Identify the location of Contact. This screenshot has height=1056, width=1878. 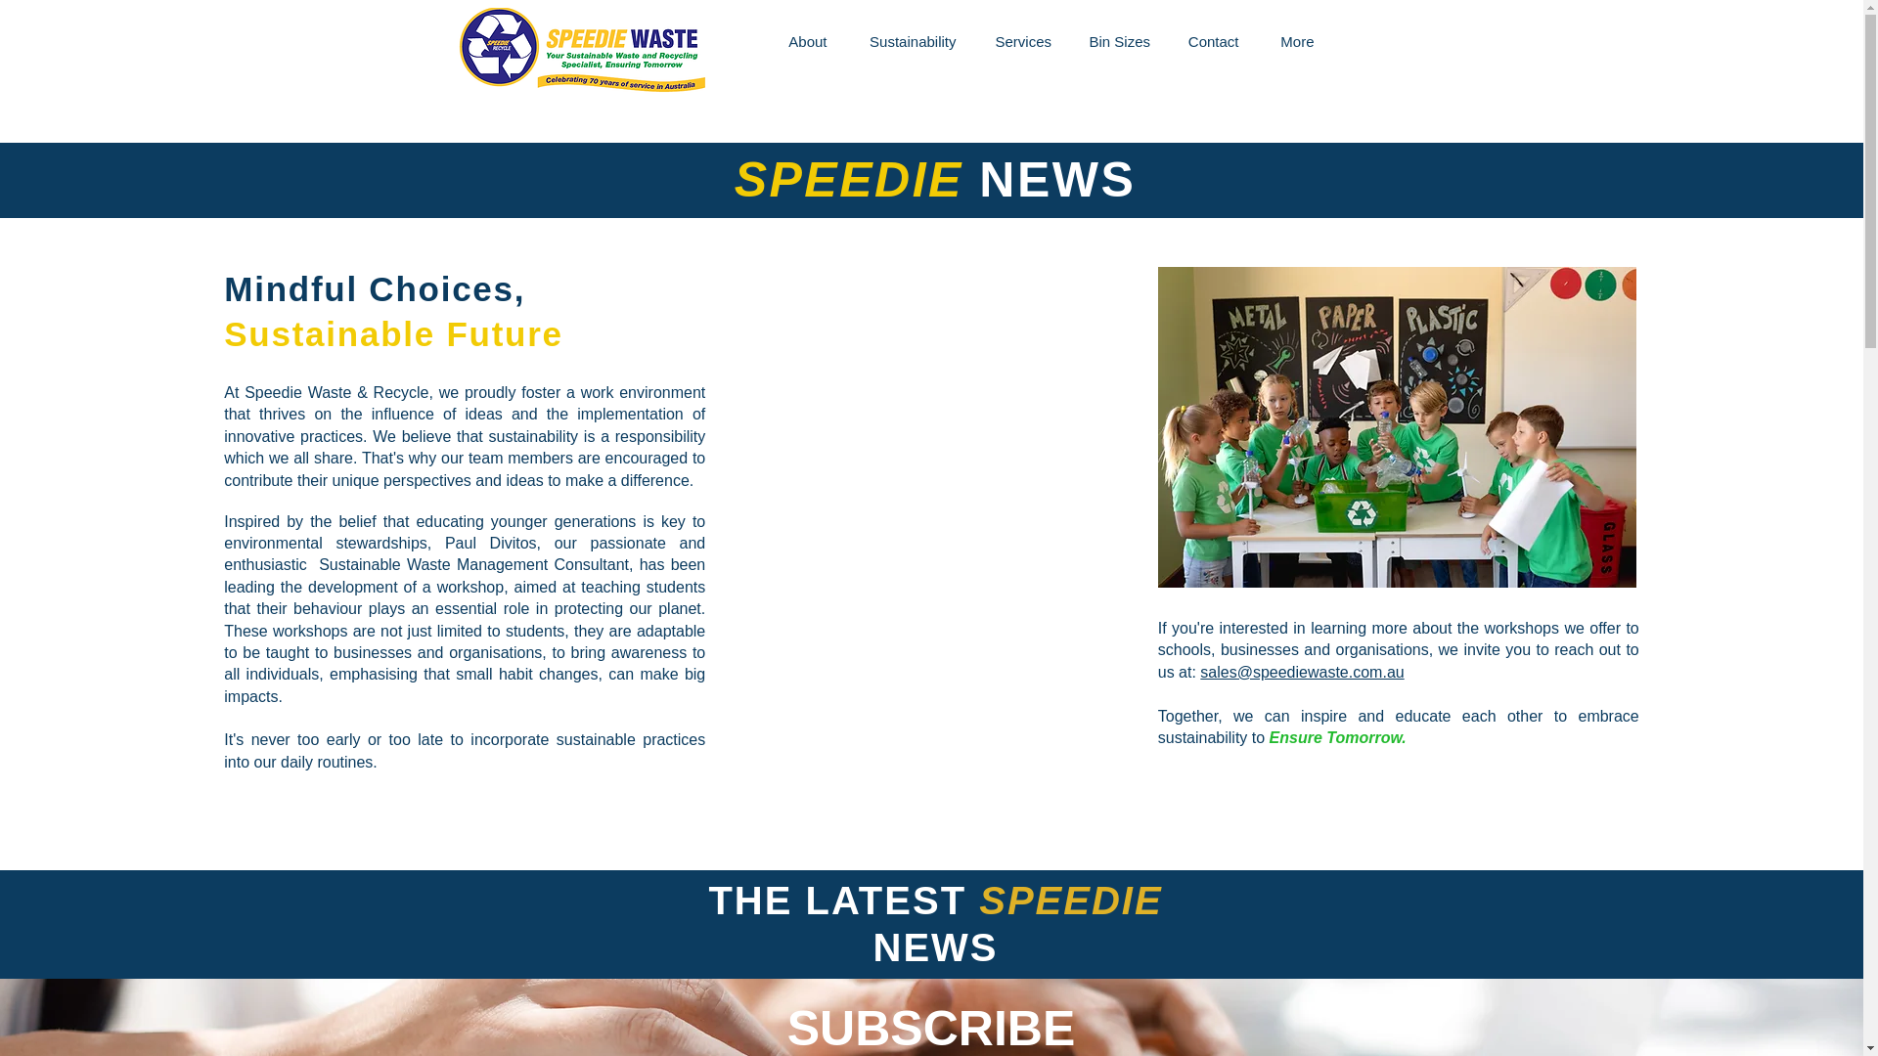
(1213, 41).